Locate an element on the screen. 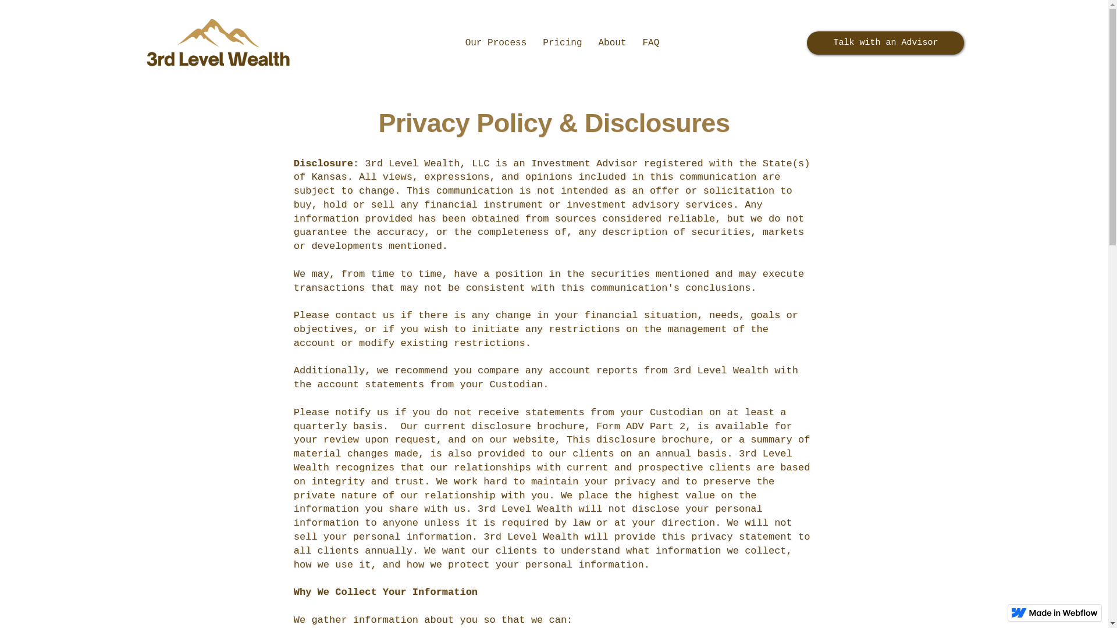 The width and height of the screenshot is (1117, 628). Pricing is located at coordinates (562, 43).